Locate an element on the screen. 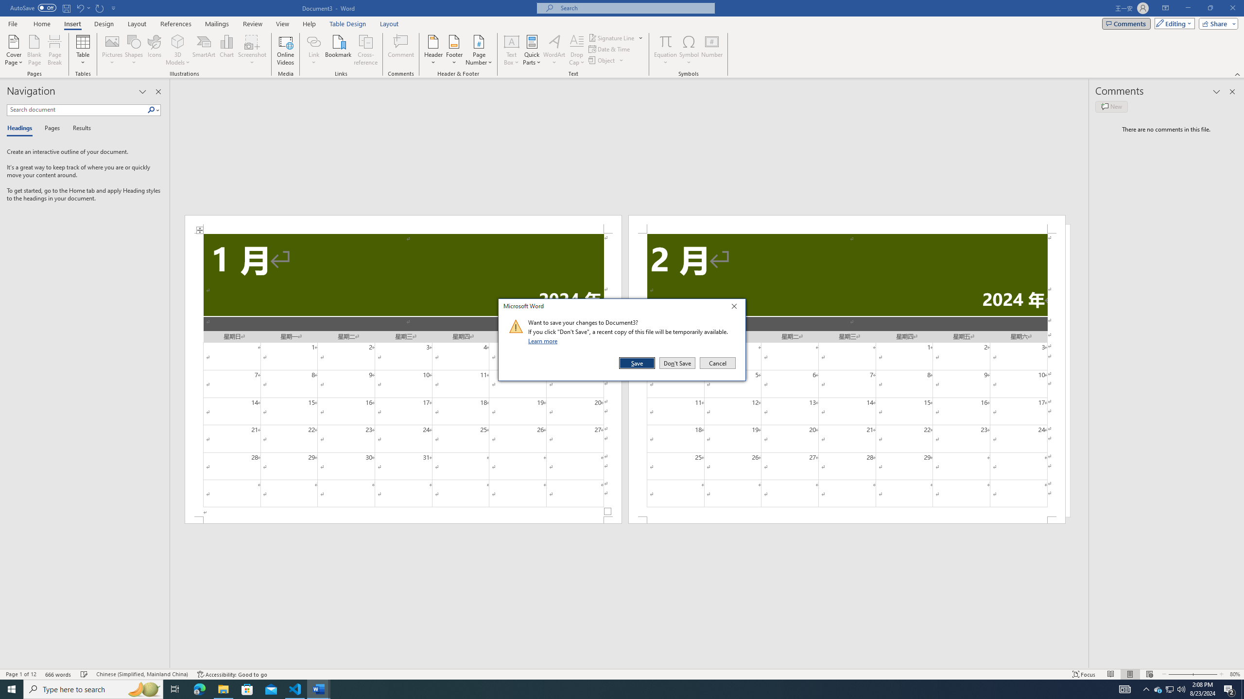 The width and height of the screenshot is (1244, 699). Don't Save is located at coordinates (677, 363).